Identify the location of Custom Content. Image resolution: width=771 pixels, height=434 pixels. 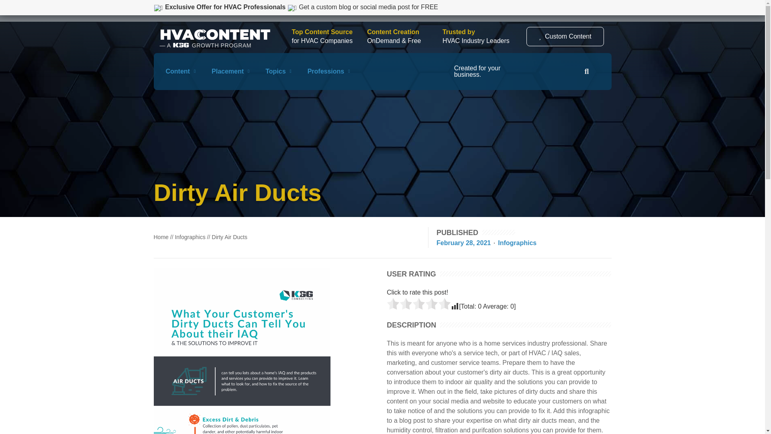
(565, 36).